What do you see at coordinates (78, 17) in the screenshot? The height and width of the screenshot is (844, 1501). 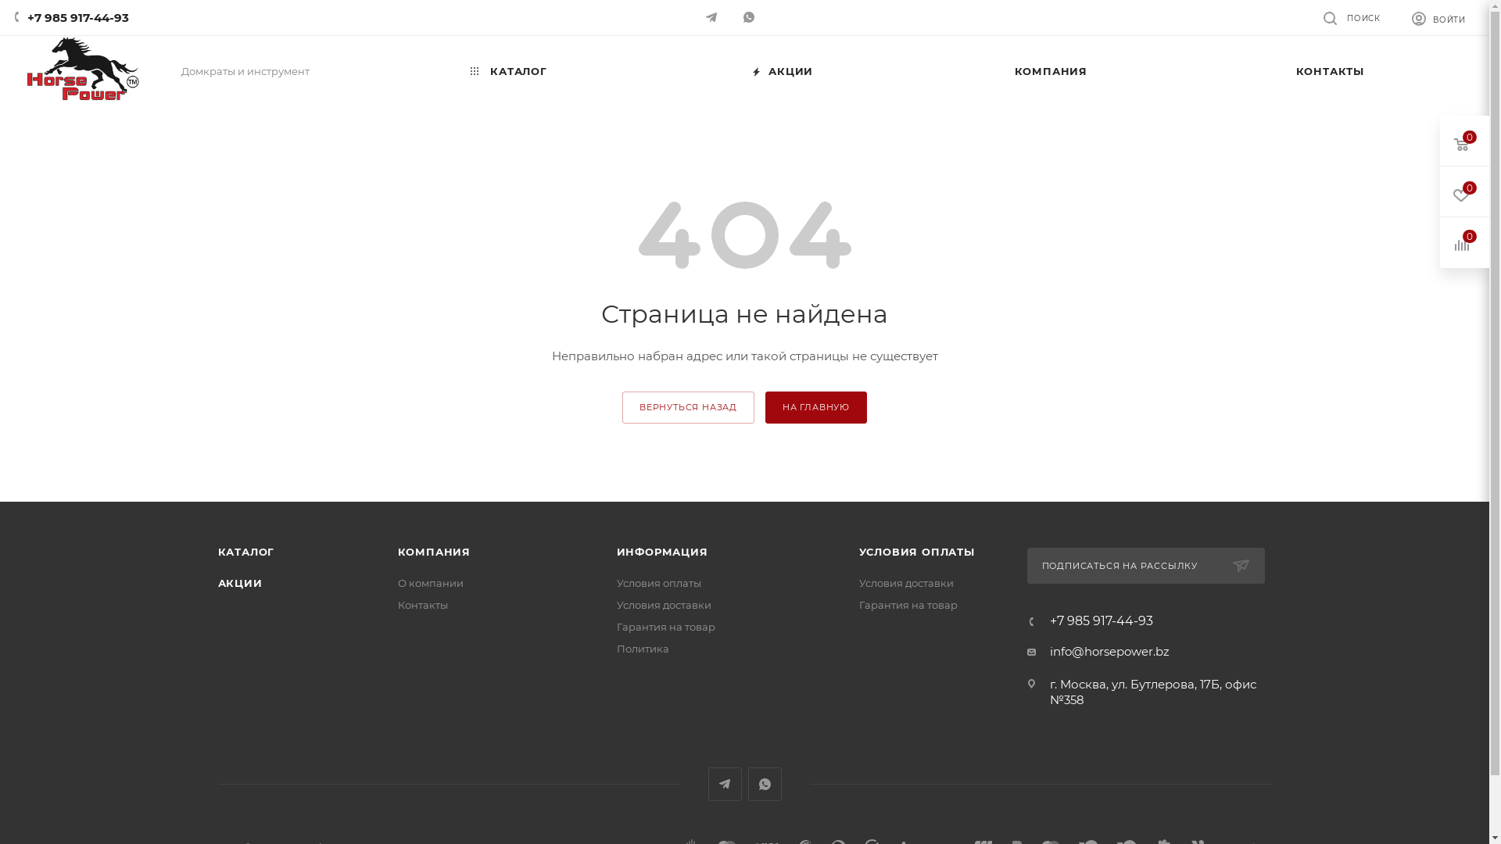 I see `+7 985 917-44-93` at bounding box center [78, 17].